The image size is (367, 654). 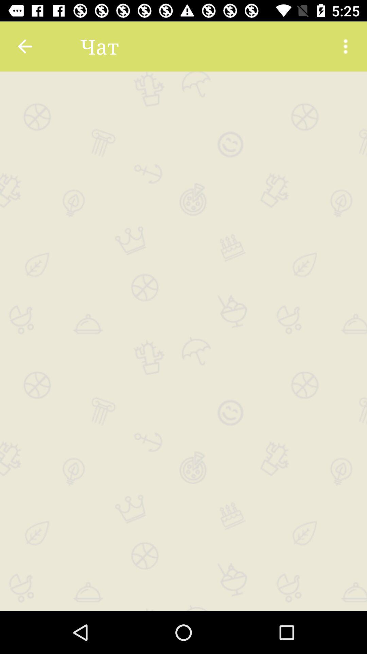 What do you see at coordinates (346, 46) in the screenshot?
I see `more information` at bounding box center [346, 46].